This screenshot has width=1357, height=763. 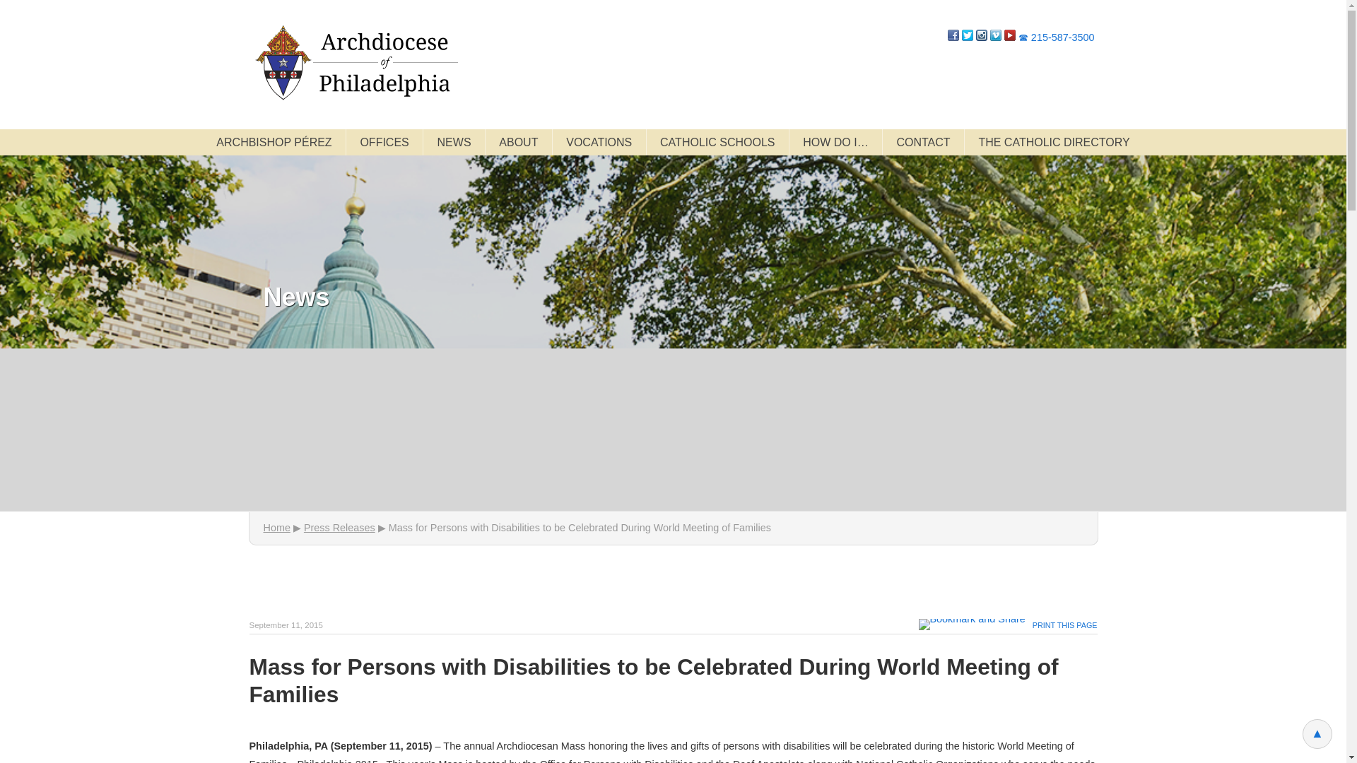 I want to click on Scroll to top, so click(x=1317, y=733).